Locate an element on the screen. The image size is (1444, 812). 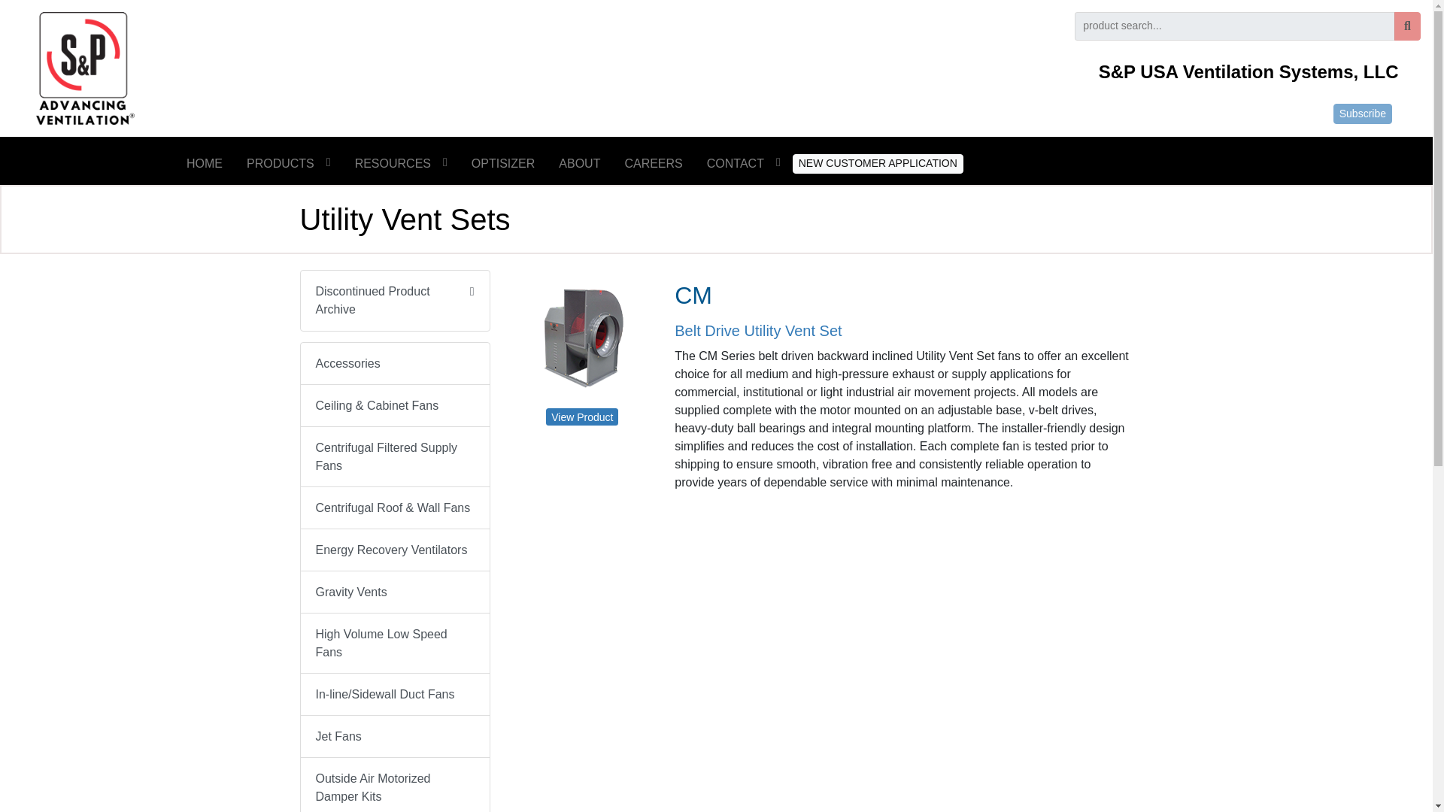
HOME is located at coordinates (205, 164).